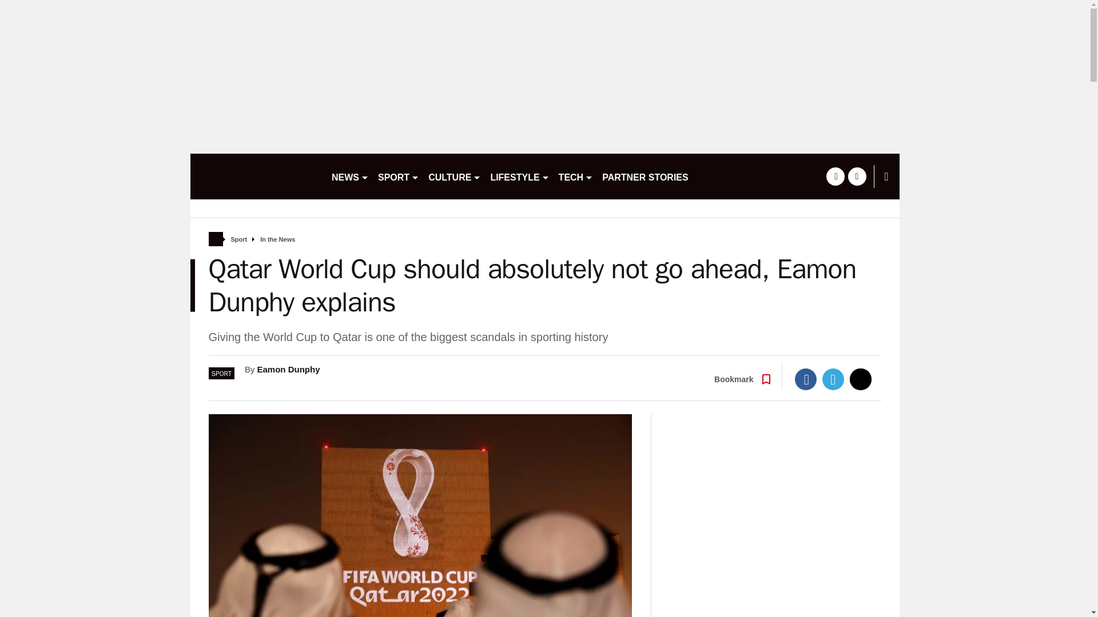  Describe the element at coordinates (645, 176) in the screenshot. I see `PARTNER STORIES` at that location.